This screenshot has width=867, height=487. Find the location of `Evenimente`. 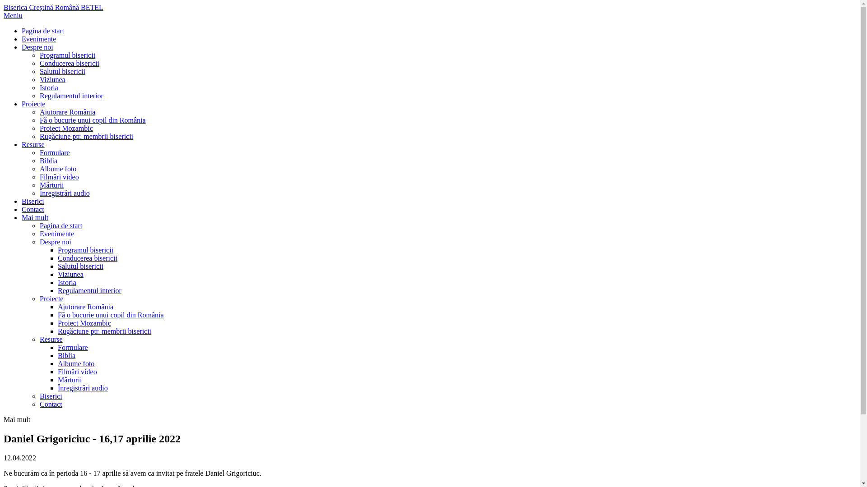

Evenimente is located at coordinates (39, 39).